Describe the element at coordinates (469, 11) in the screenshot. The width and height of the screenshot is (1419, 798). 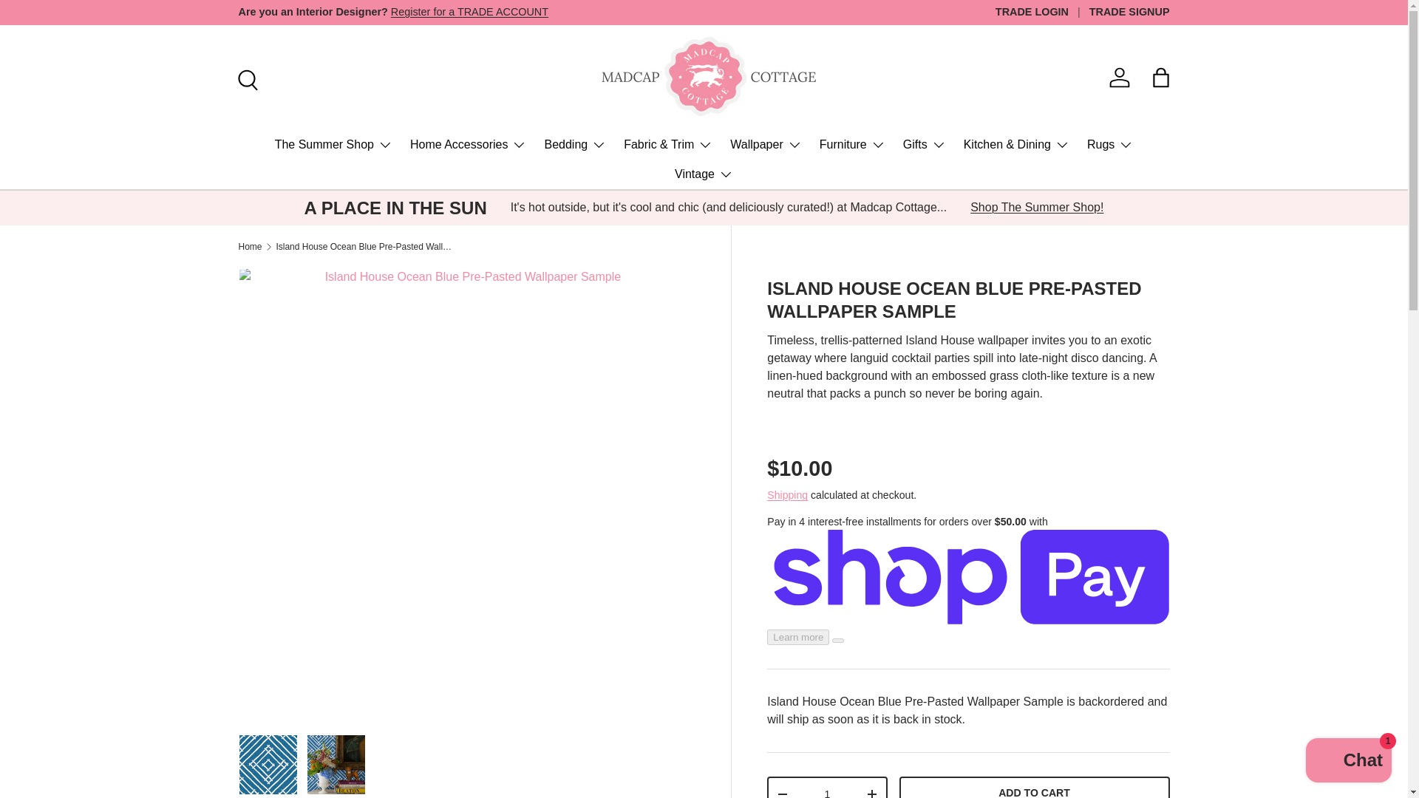
I see `Welcome to the Madcap Cottage Trade Portal!` at that location.